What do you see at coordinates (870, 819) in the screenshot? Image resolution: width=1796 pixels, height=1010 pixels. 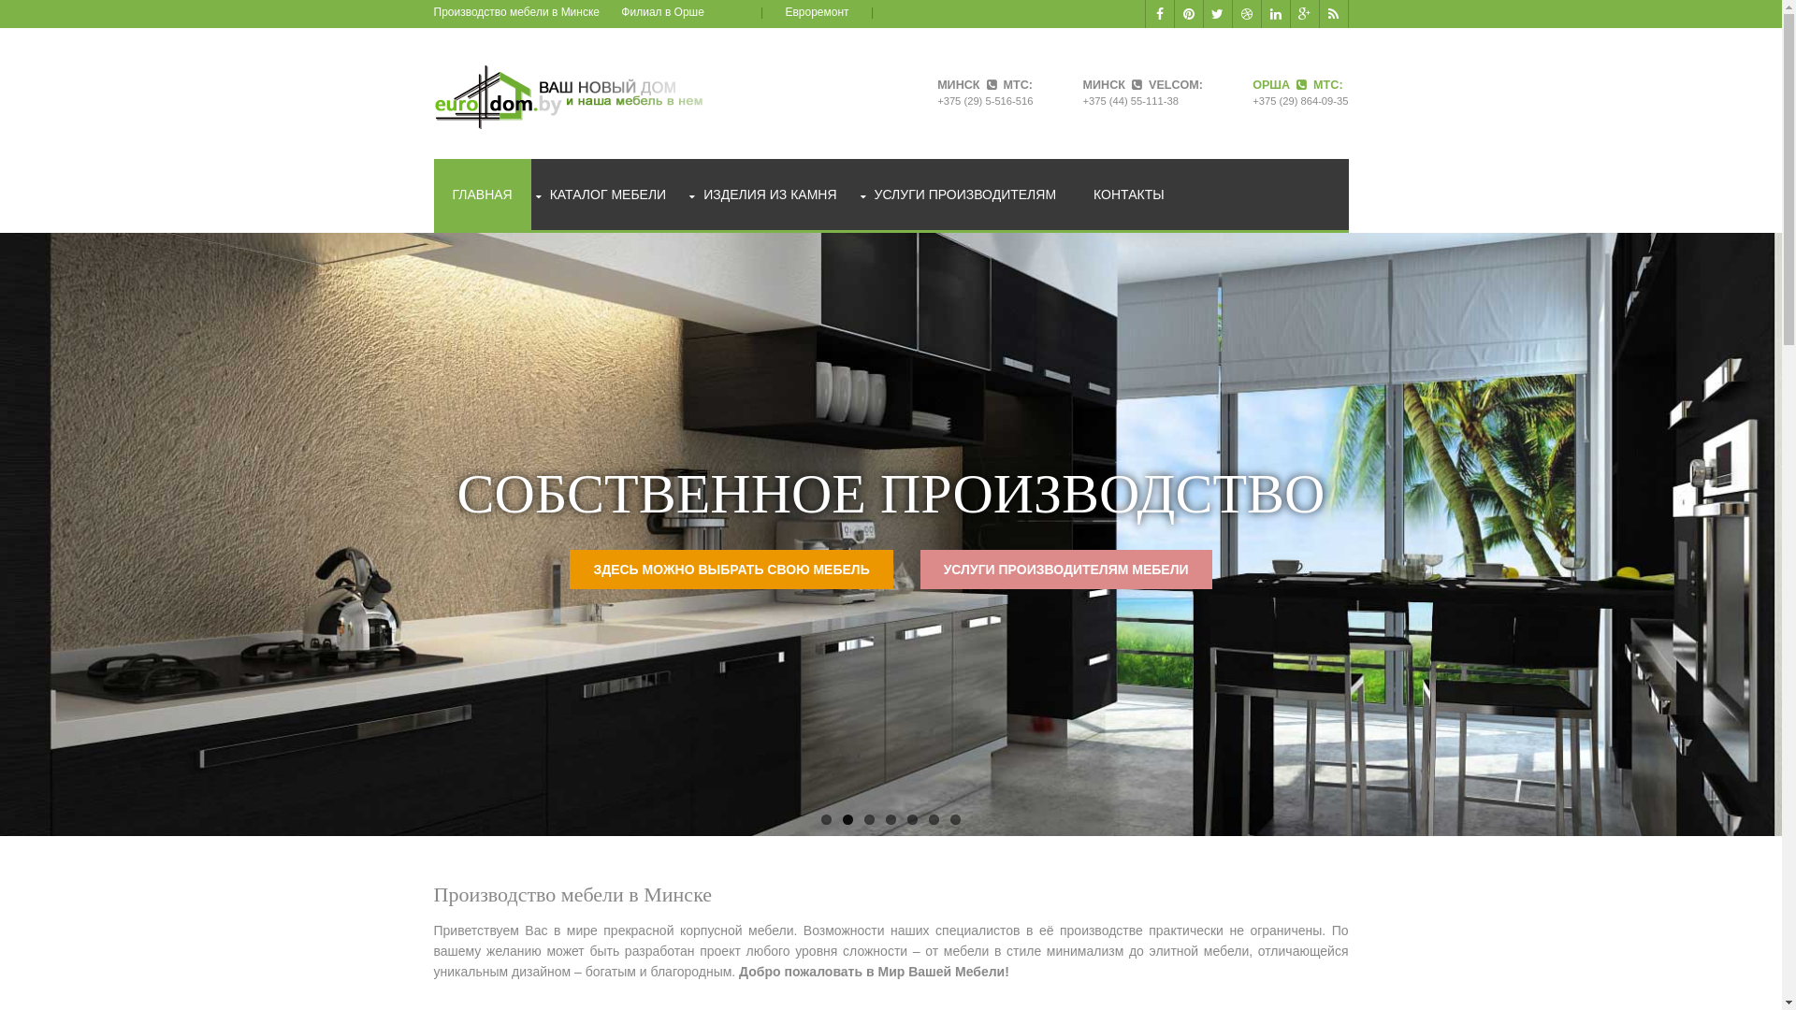 I see `3` at bounding box center [870, 819].